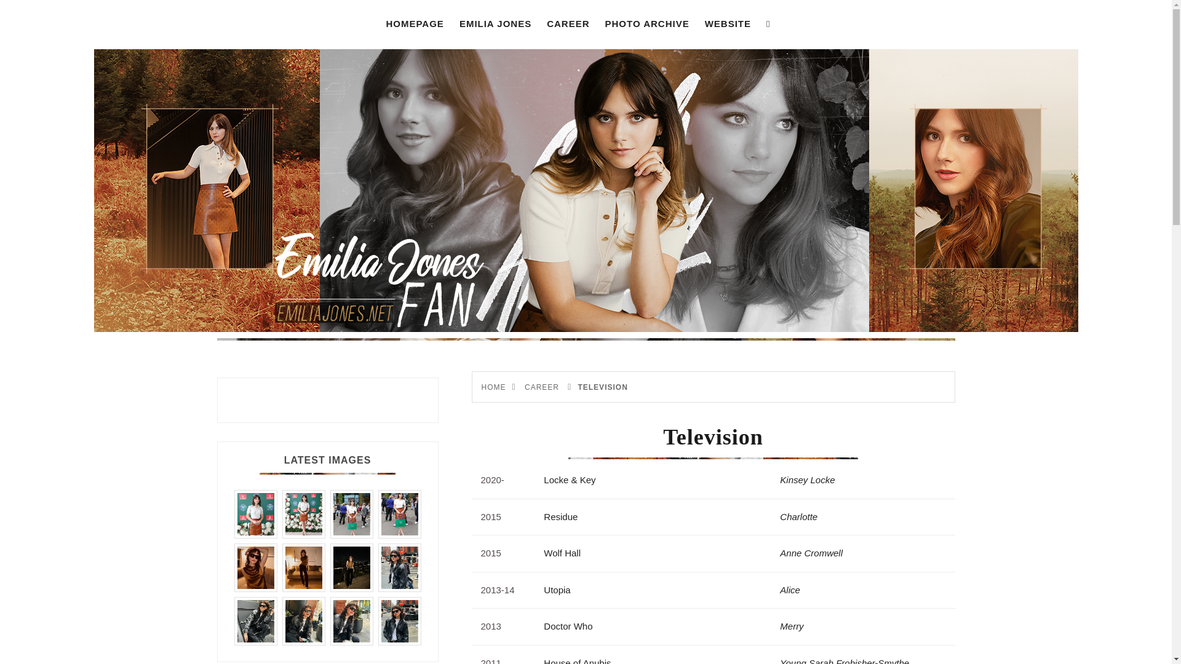 The width and height of the screenshot is (1181, 664). I want to click on Utopia, so click(557, 590).